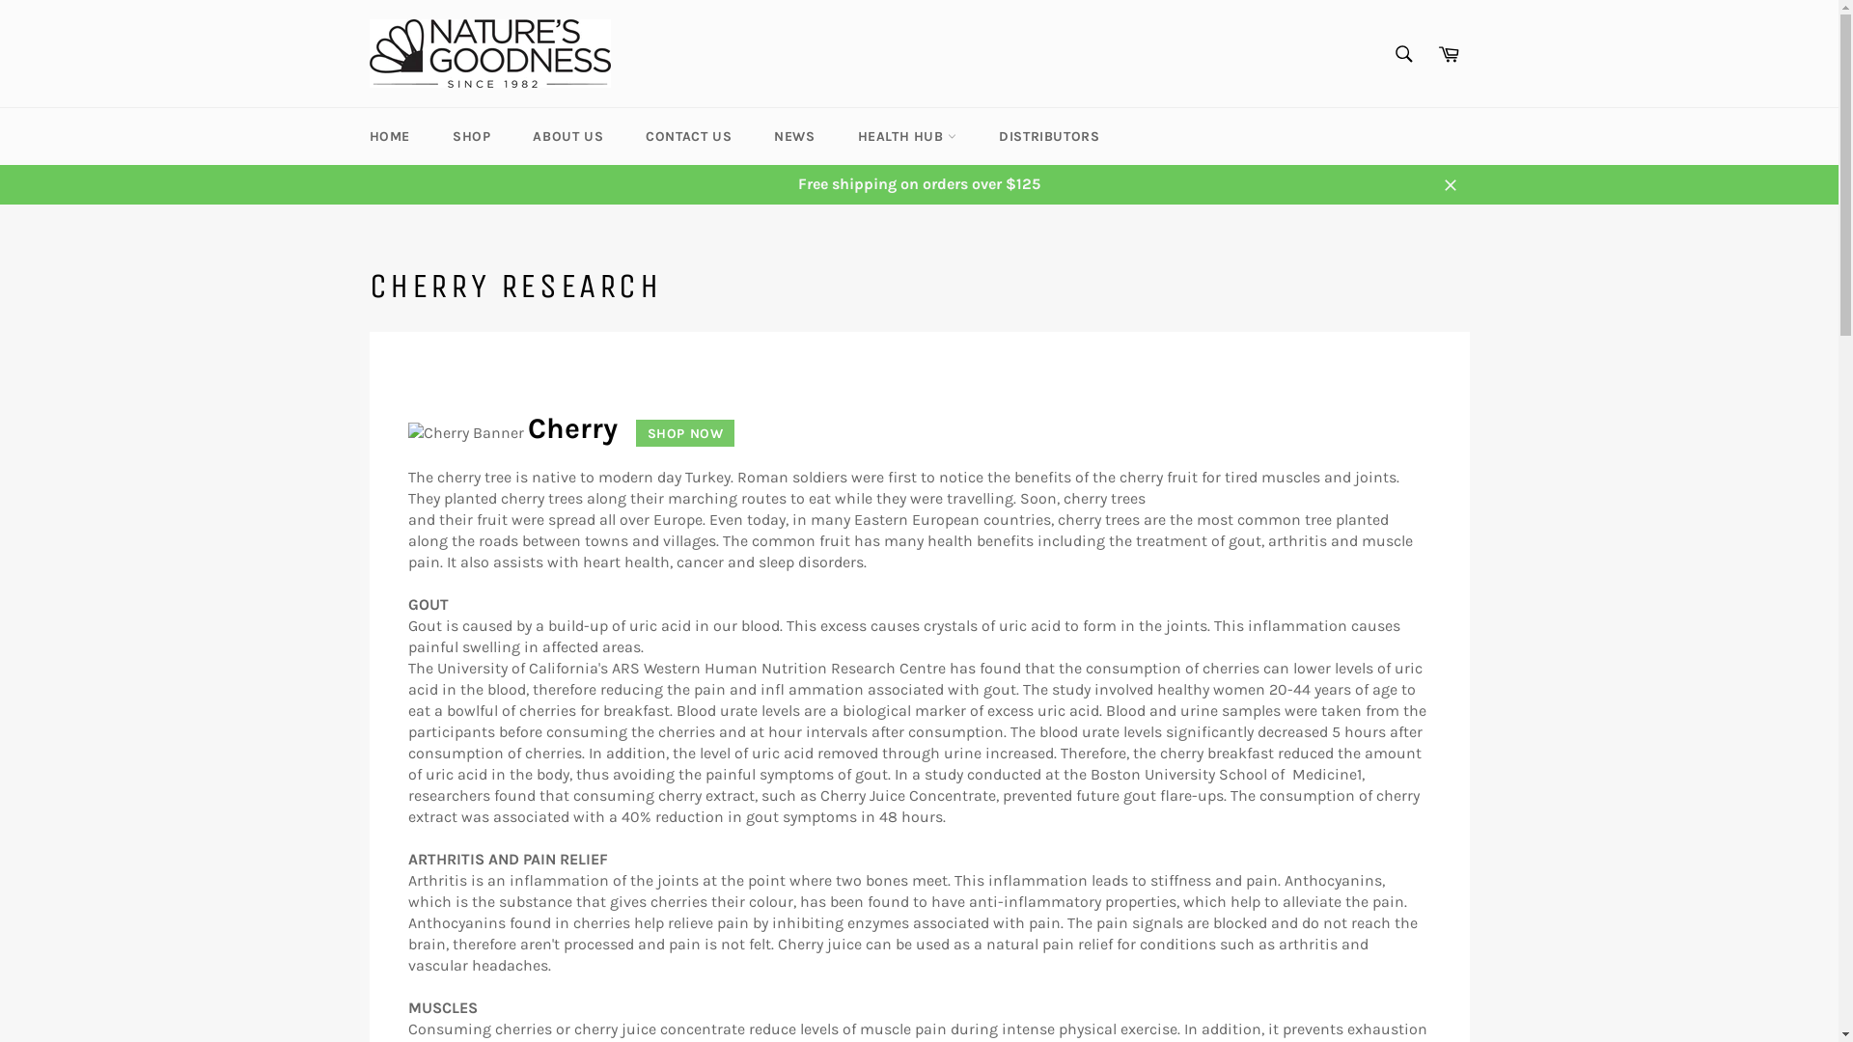 Image resolution: width=1853 pixels, height=1042 pixels. Describe the element at coordinates (567, 137) in the screenshot. I see `ABOUT US` at that location.